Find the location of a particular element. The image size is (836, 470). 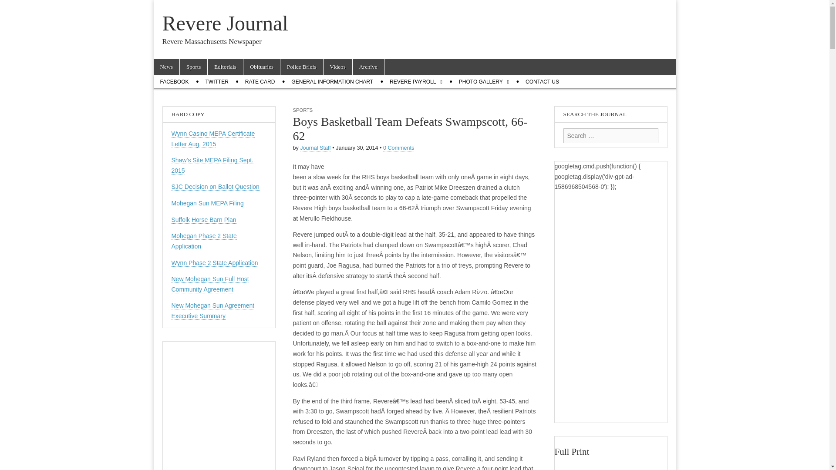

Journal Staff is located at coordinates (315, 148).